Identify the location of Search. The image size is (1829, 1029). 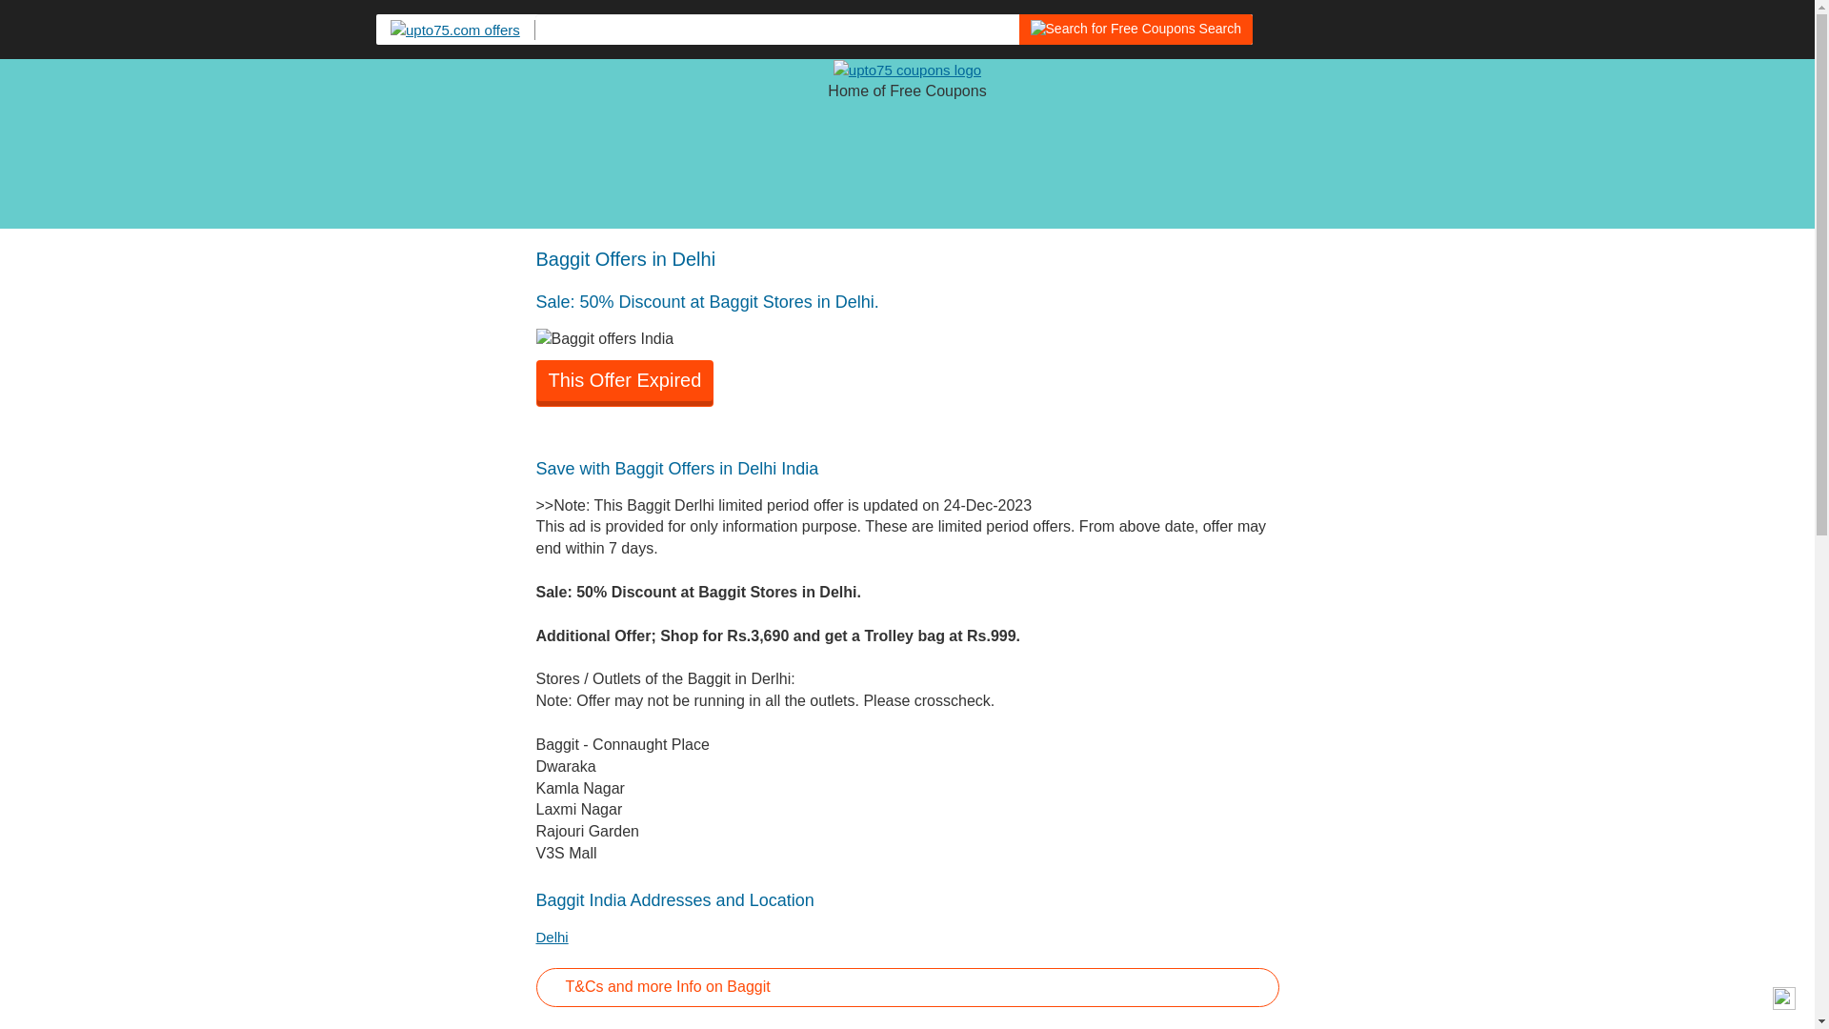
(1136, 30).